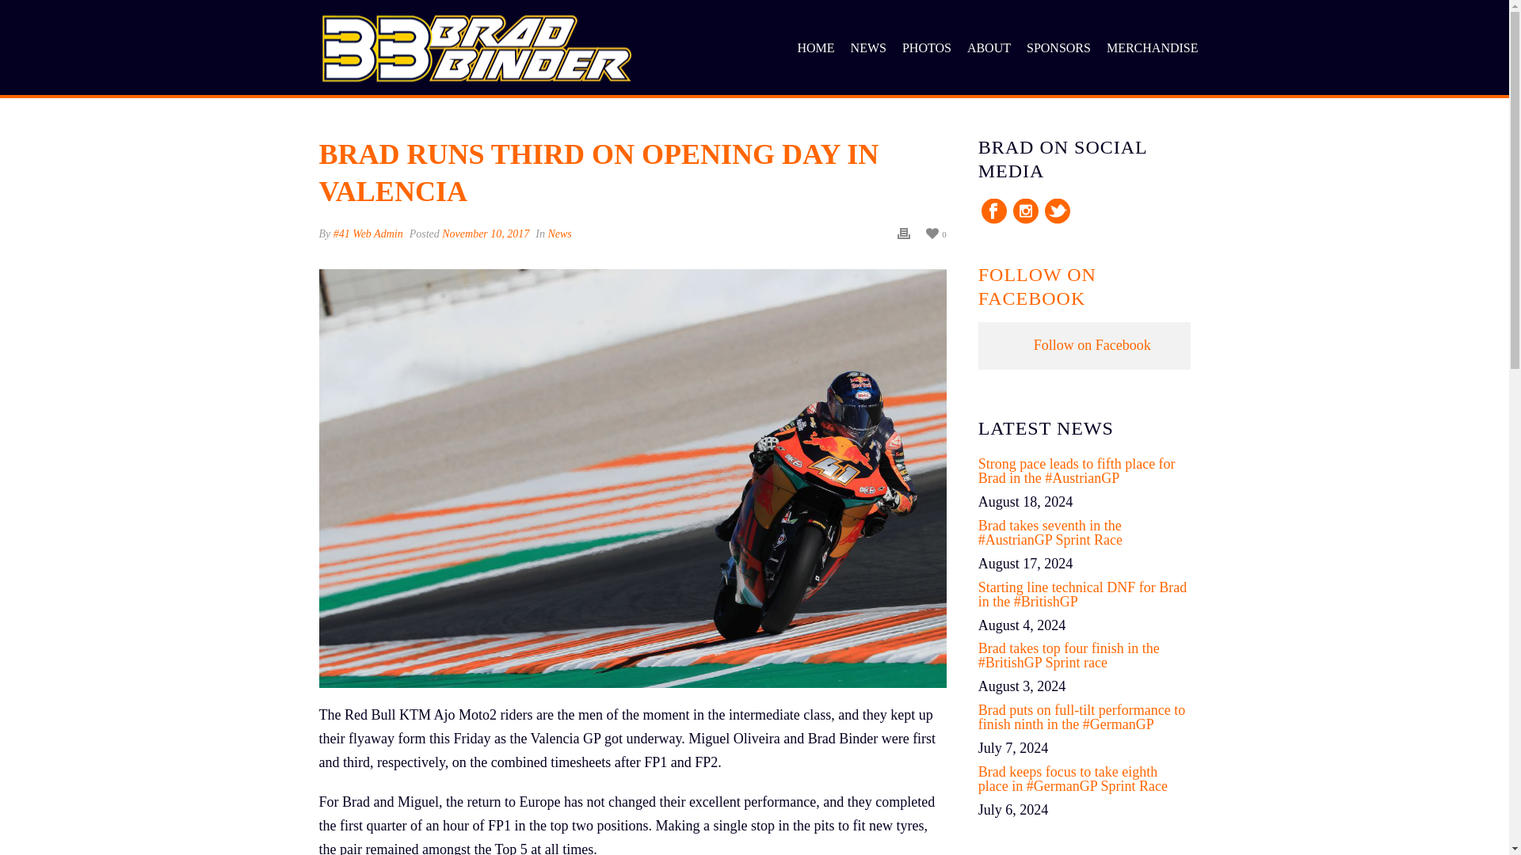  Describe the element at coordinates (559, 234) in the screenshot. I see `News` at that location.